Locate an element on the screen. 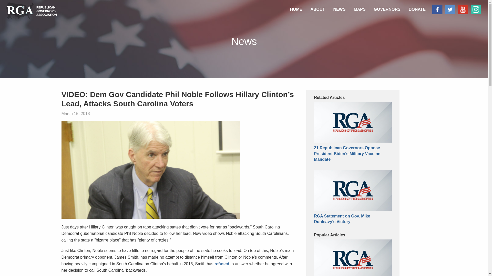 The width and height of the screenshot is (492, 276). FB is located at coordinates (436, 9).